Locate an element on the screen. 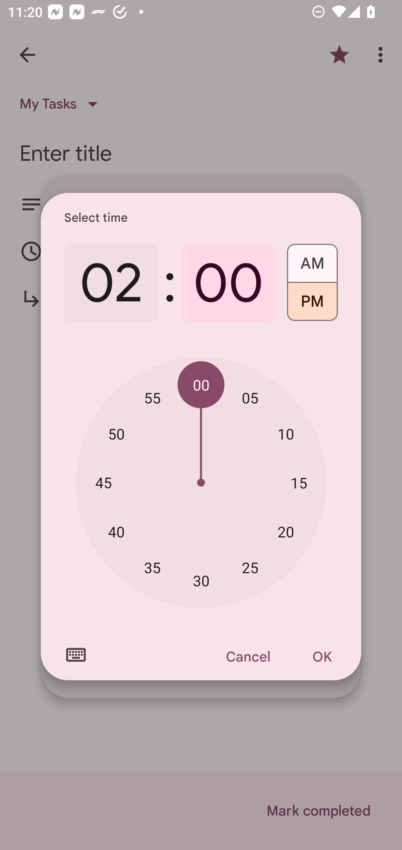  15 15 minutes is located at coordinates (299, 483).